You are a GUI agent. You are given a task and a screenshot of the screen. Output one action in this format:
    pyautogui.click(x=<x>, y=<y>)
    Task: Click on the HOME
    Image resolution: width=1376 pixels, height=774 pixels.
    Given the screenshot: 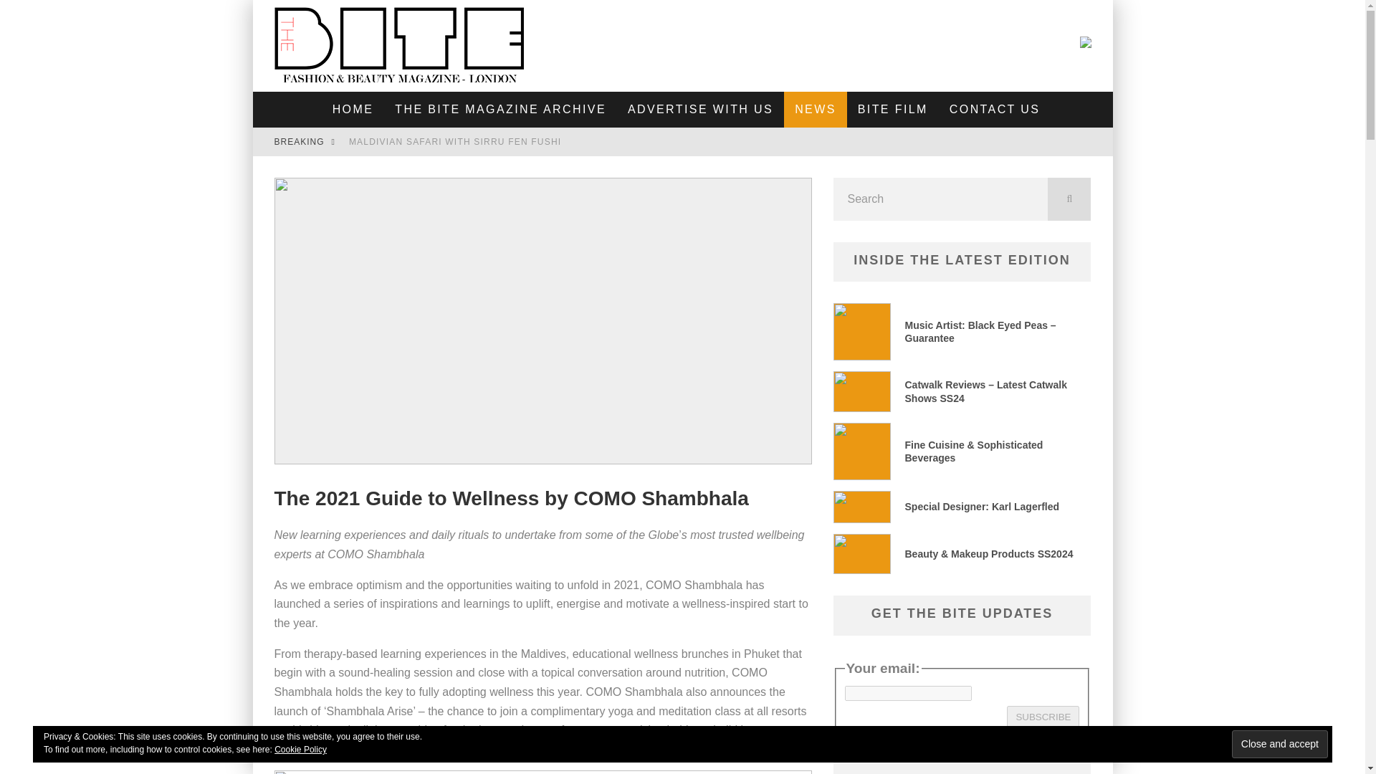 What is the action you would take?
    pyautogui.click(x=353, y=110)
    